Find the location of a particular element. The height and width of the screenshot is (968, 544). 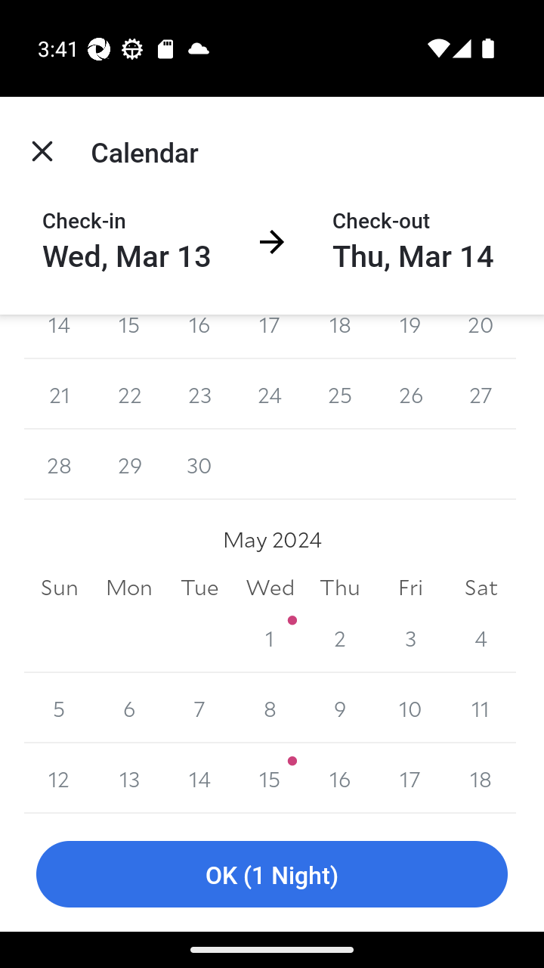

26 26 April 2024 is located at coordinates (410, 394).